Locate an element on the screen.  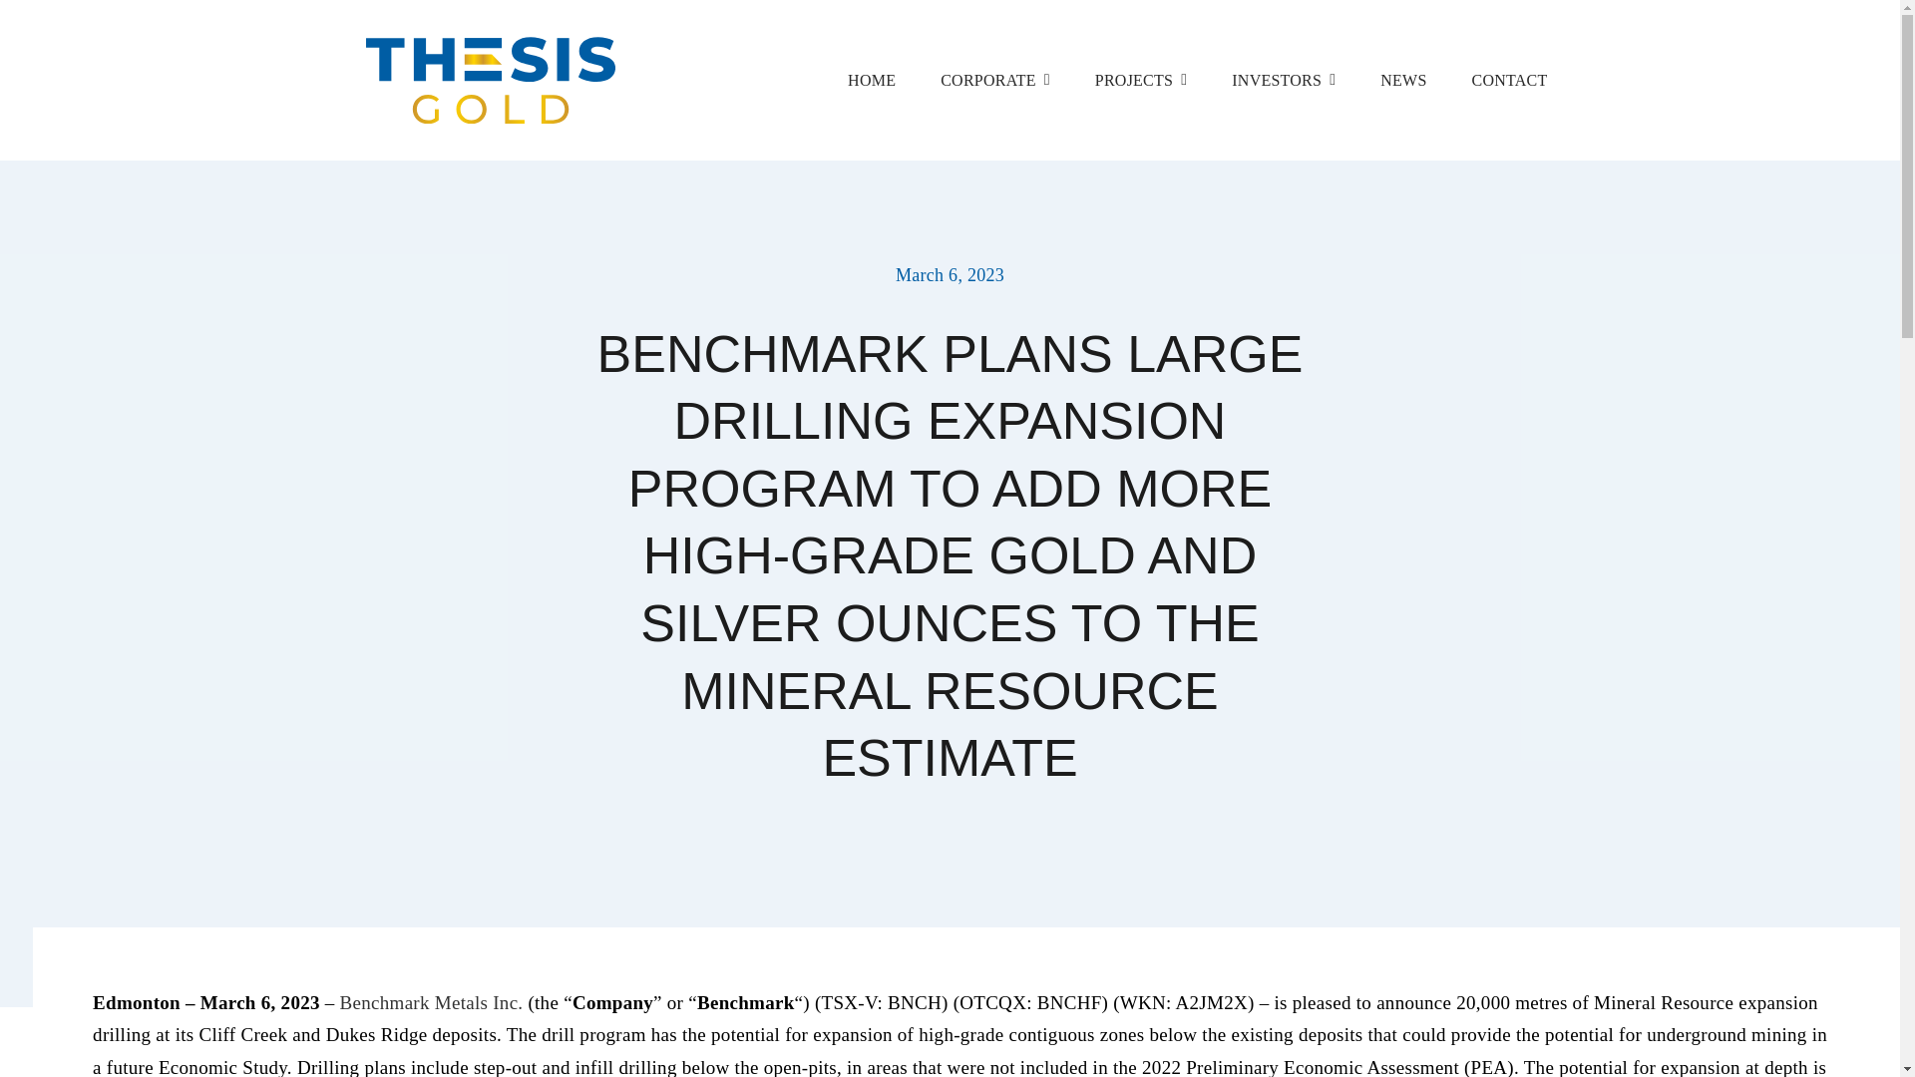
CORPORATE is located at coordinates (994, 80).